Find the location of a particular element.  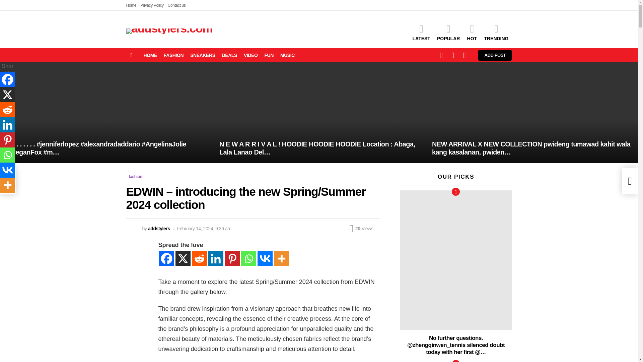

LATEST is located at coordinates (421, 33).